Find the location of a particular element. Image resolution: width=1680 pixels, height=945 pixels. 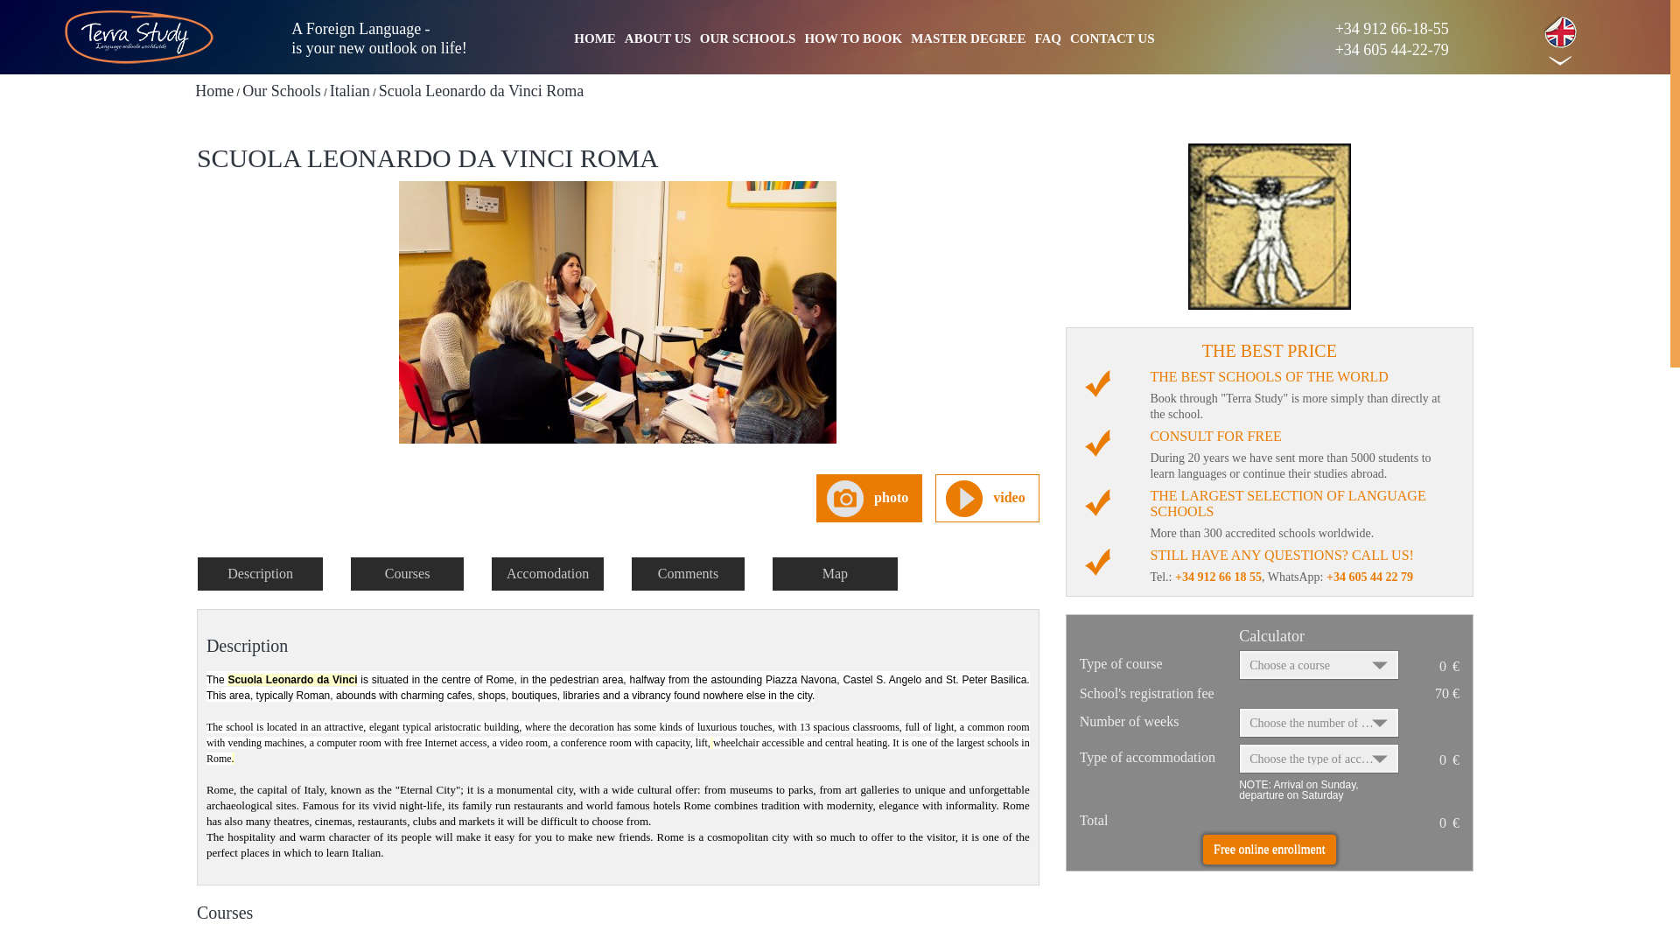

CONTACT US is located at coordinates (1113, 40).